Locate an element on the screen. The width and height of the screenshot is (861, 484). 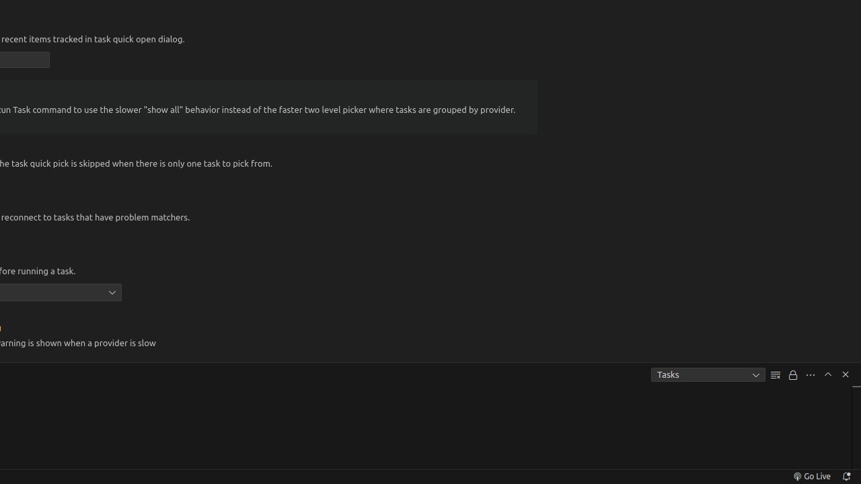
Turn Auto Scrolling Off is located at coordinates (793, 375).